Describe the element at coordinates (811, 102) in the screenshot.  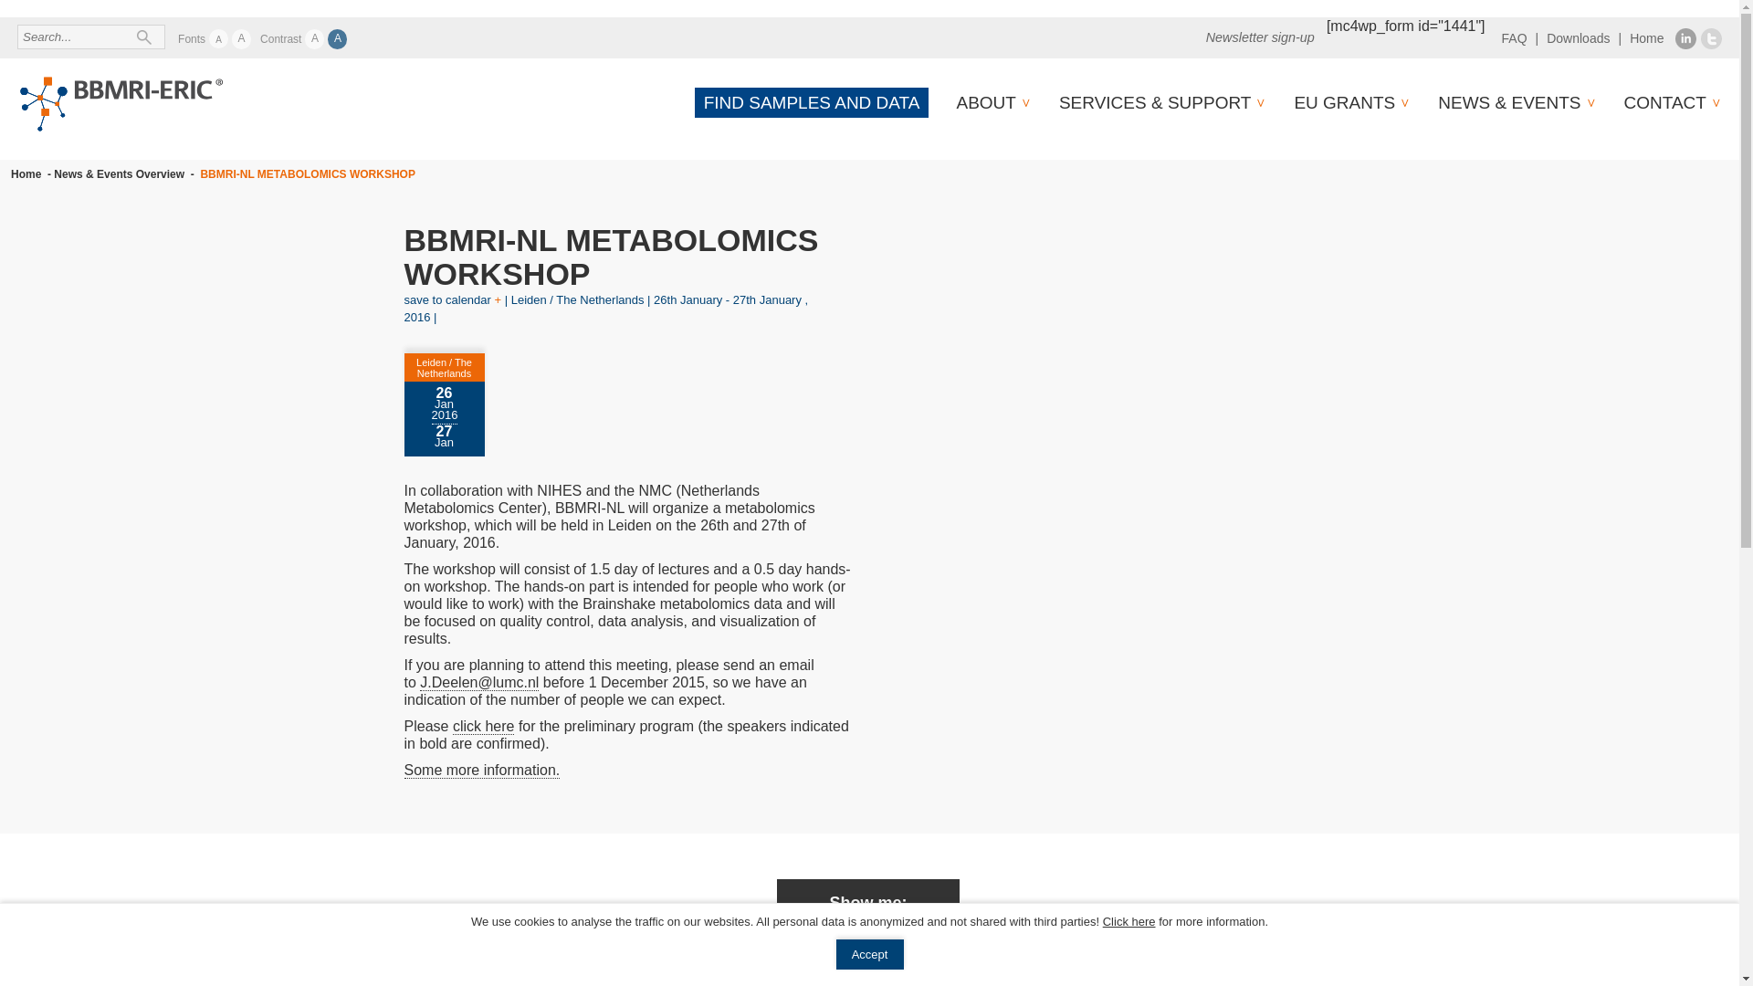
I see `FIND SAMPLES AND DATA` at that location.